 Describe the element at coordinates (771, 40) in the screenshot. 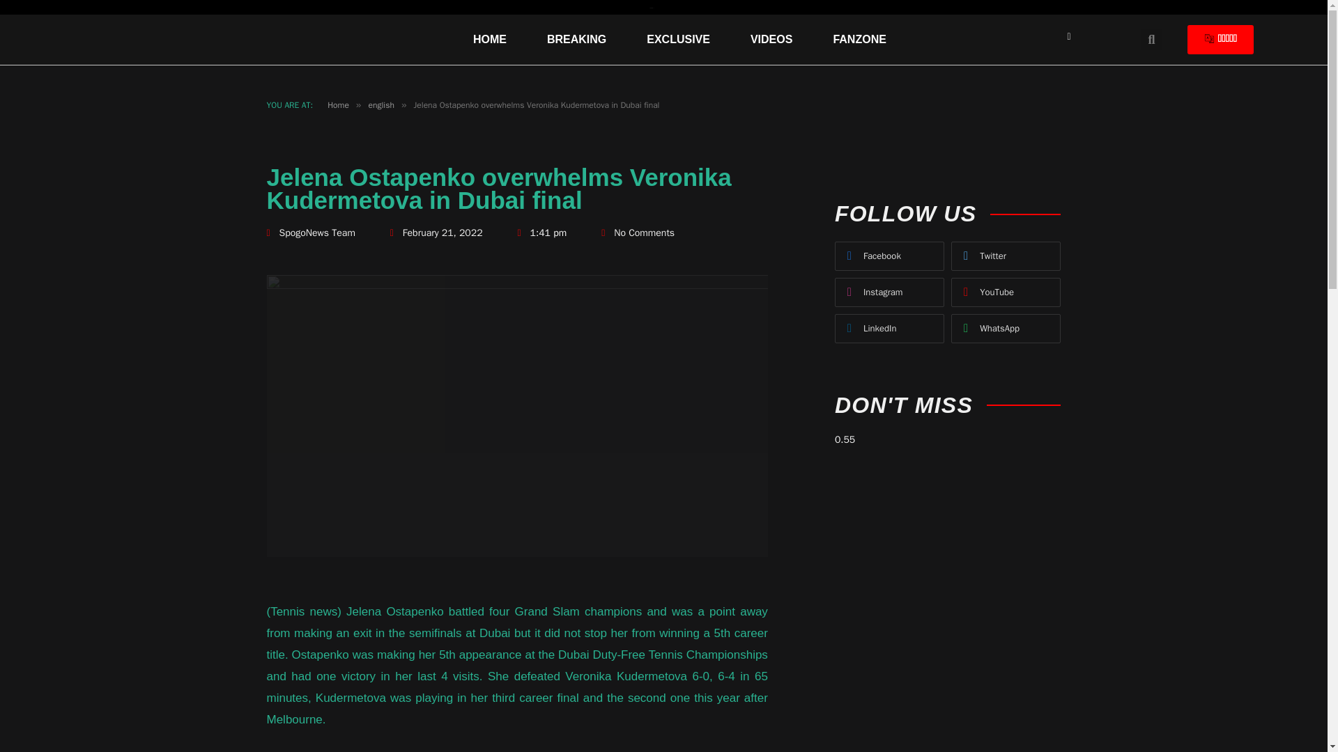

I see `VIDEOS` at that location.